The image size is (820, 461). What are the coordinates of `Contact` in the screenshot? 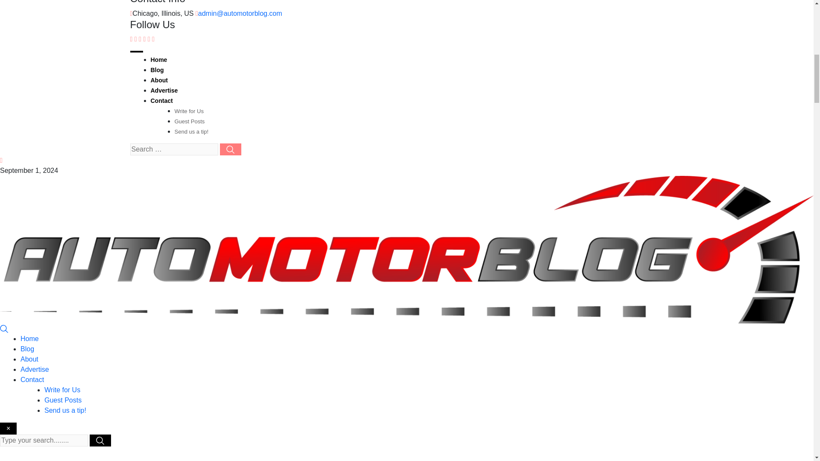 It's located at (161, 101).